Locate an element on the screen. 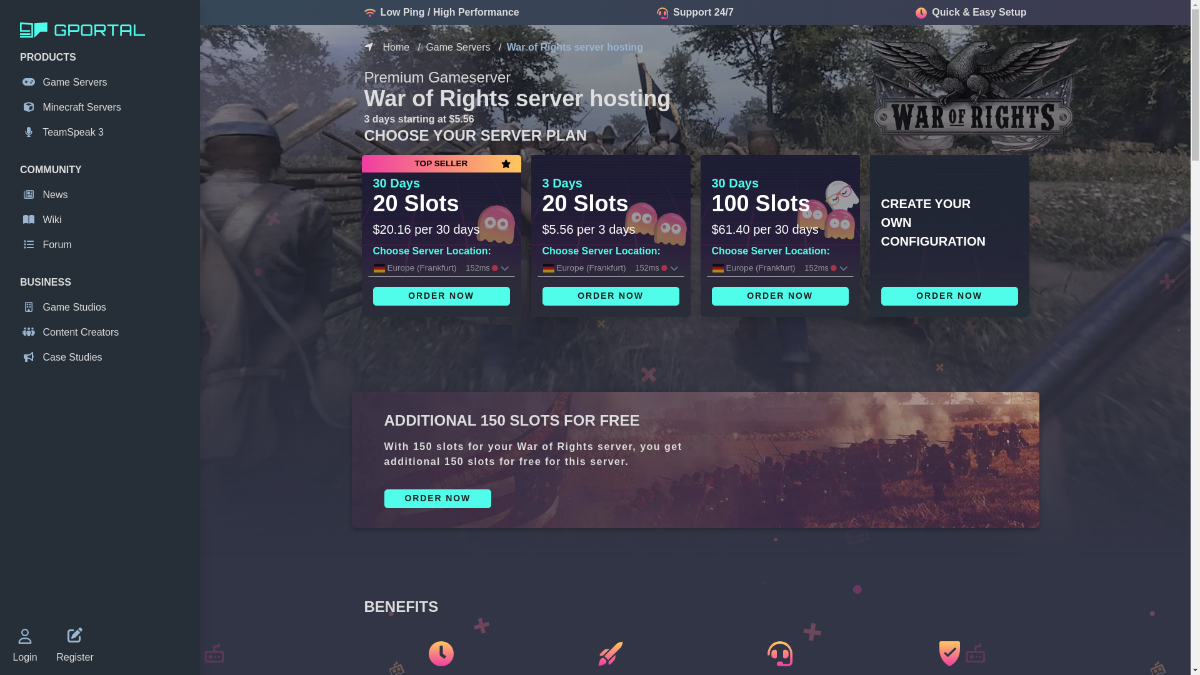  Game Servers is located at coordinates (457, 47).